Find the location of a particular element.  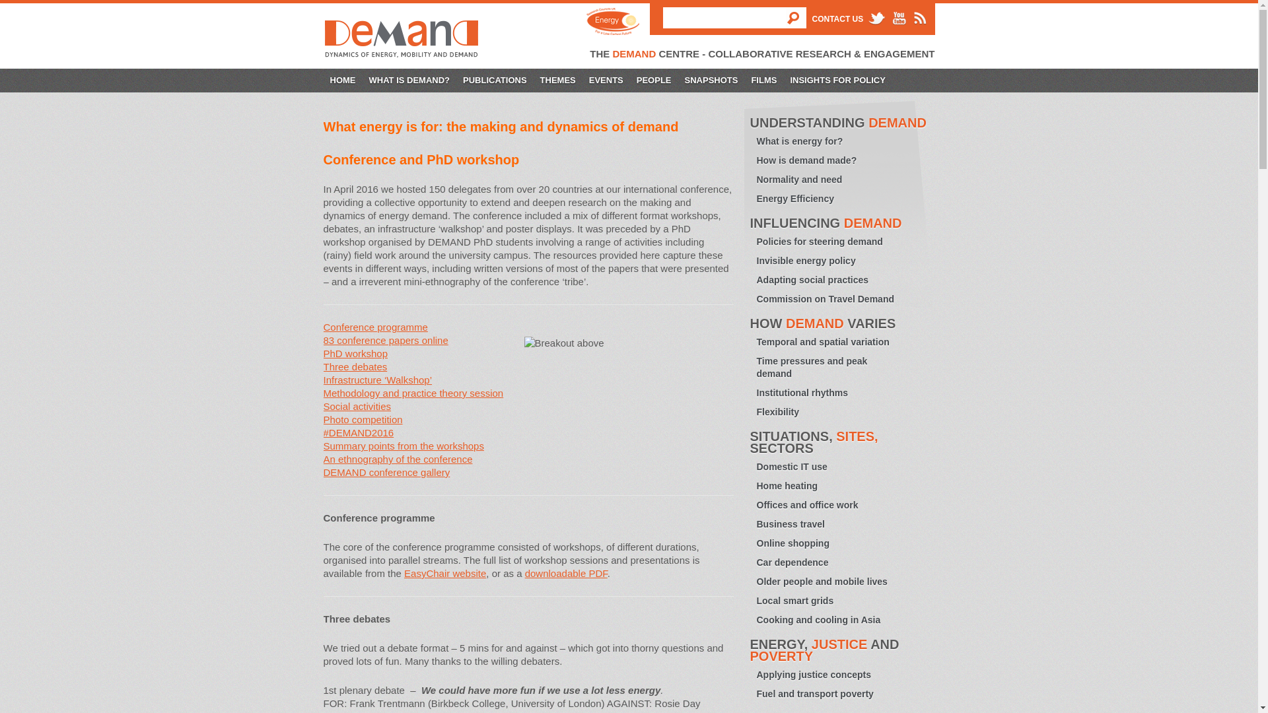

Social activities is located at coordinates (357, 406).